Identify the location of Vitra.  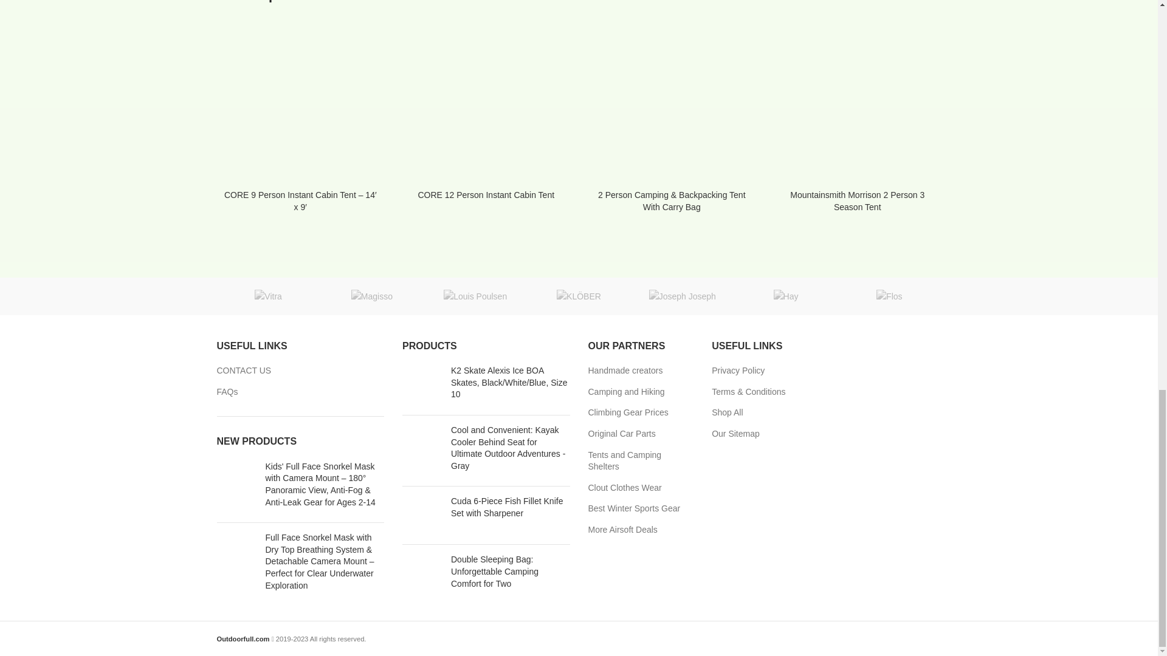
(268, 296).